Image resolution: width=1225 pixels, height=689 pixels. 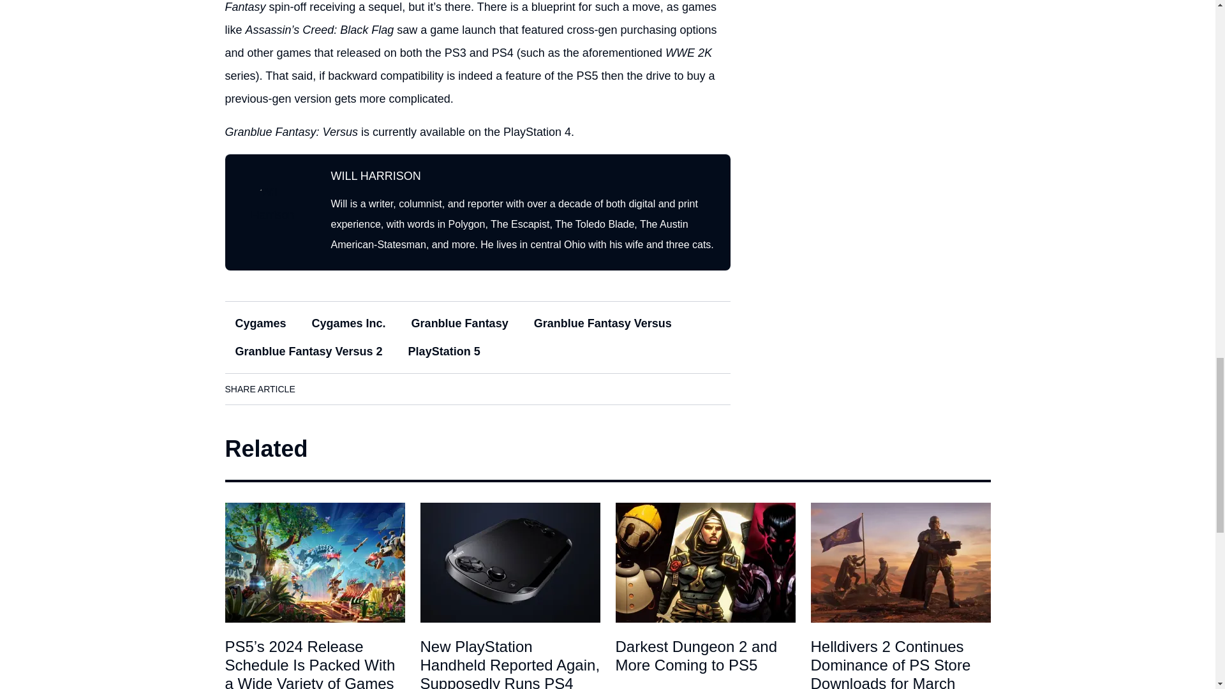 What do you see at coordinates (704, 563) in the screenshot?
I see `Darkest Dungeon 2 and More Coming to PS5` at bounding box center [704, 563].